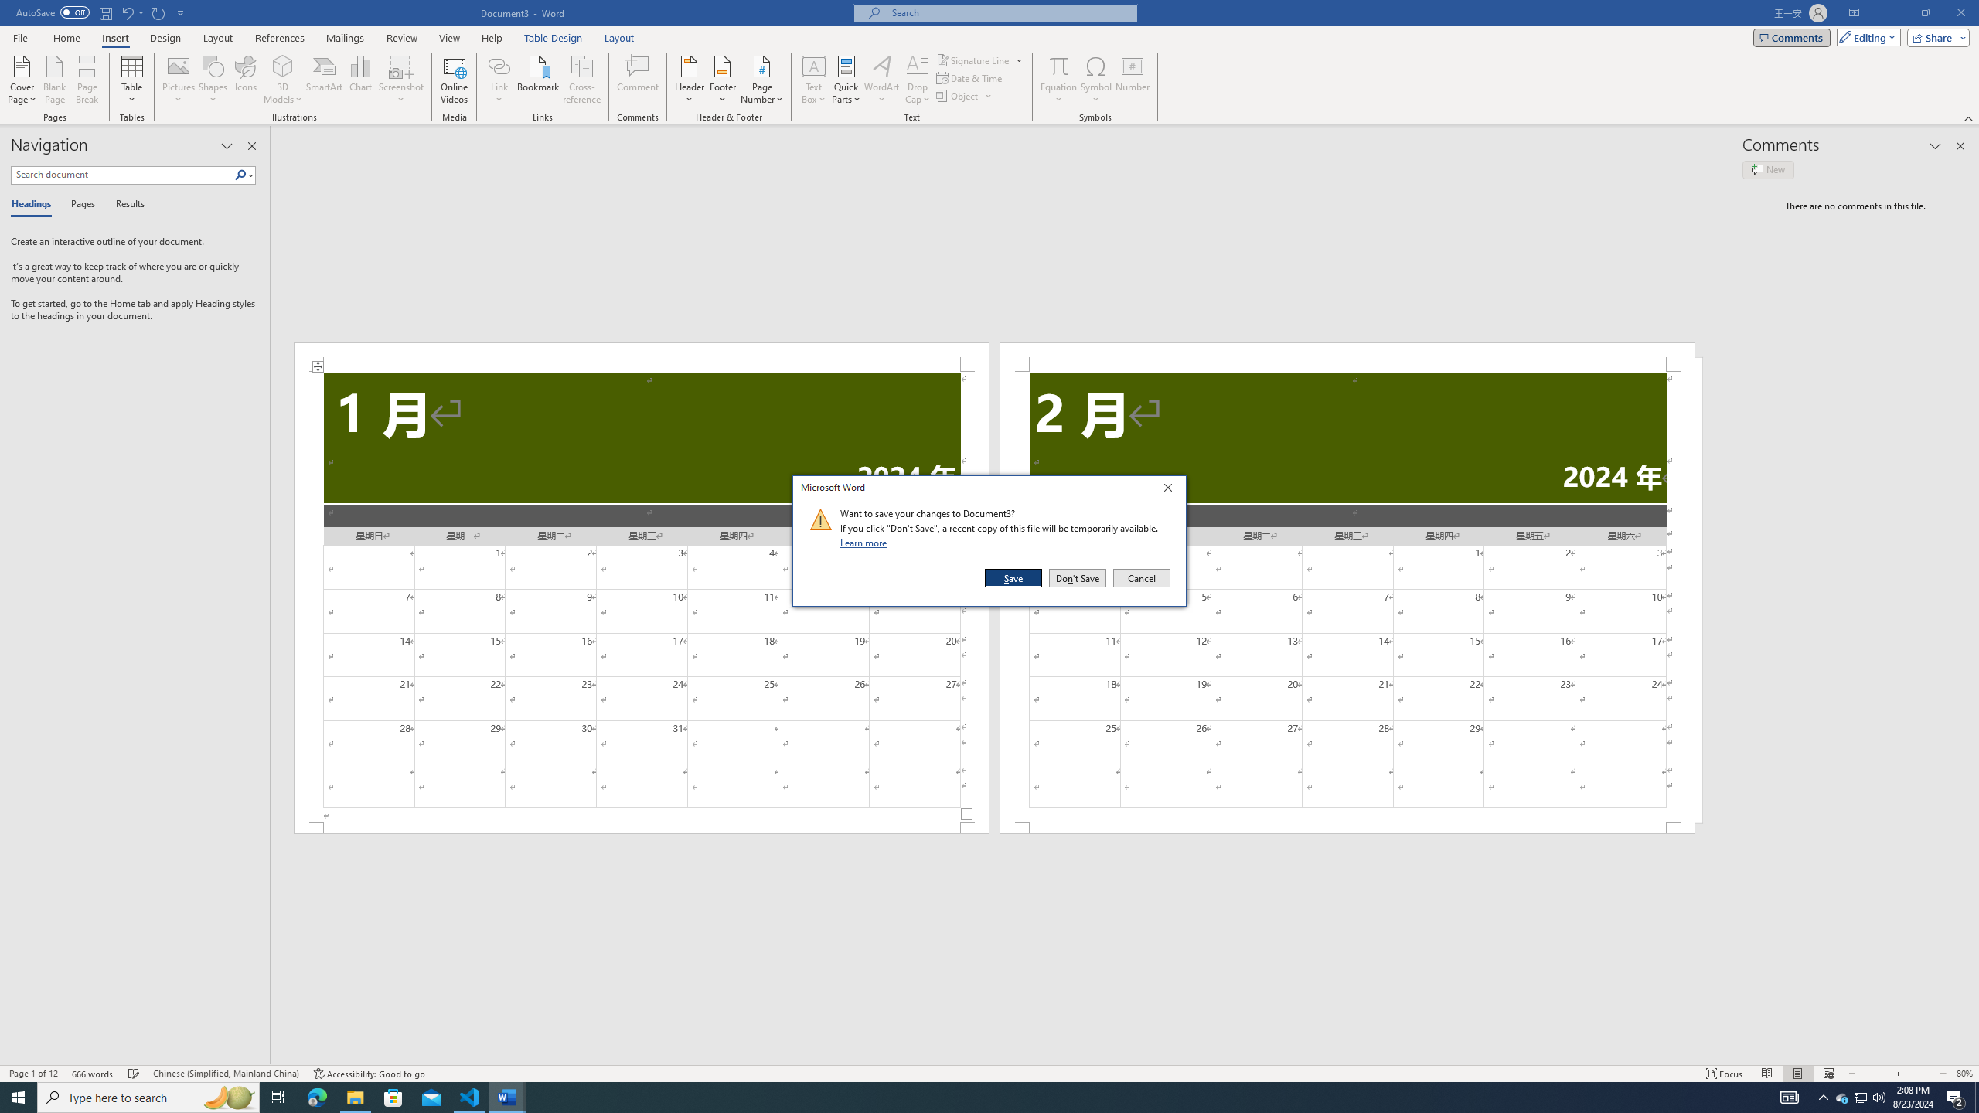 The width and height of the screenshot is (1979, 1113). Describe the element at coordinates (499, 66) in the screenshot. I see `Restore Down` at that location.